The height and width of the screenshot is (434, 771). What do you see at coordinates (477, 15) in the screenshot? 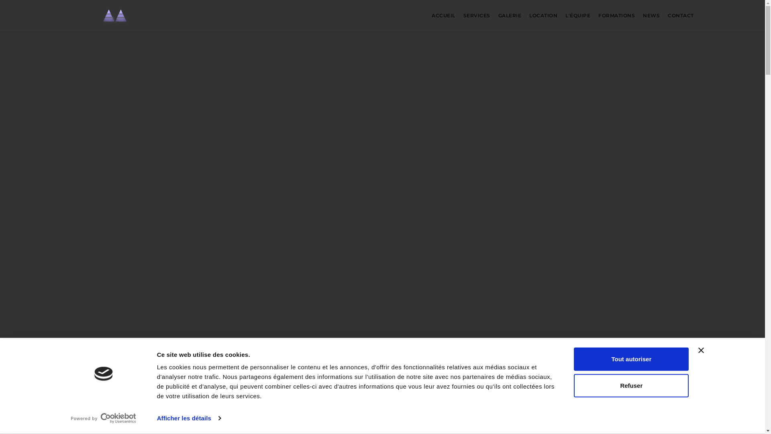
I see `SERVICES` at bounding box center [477, 15].